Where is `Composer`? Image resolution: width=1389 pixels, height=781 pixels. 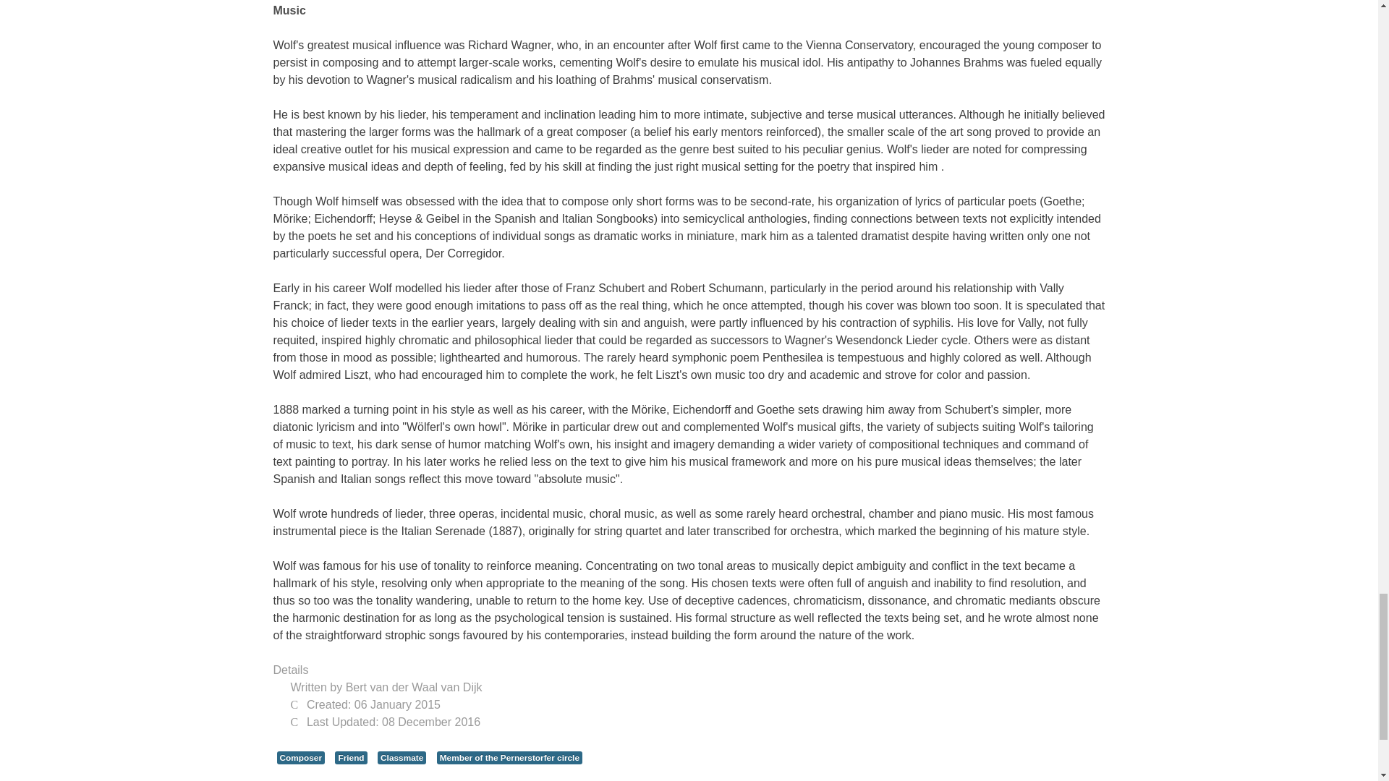 Composer is located at coordinates (301, 758).